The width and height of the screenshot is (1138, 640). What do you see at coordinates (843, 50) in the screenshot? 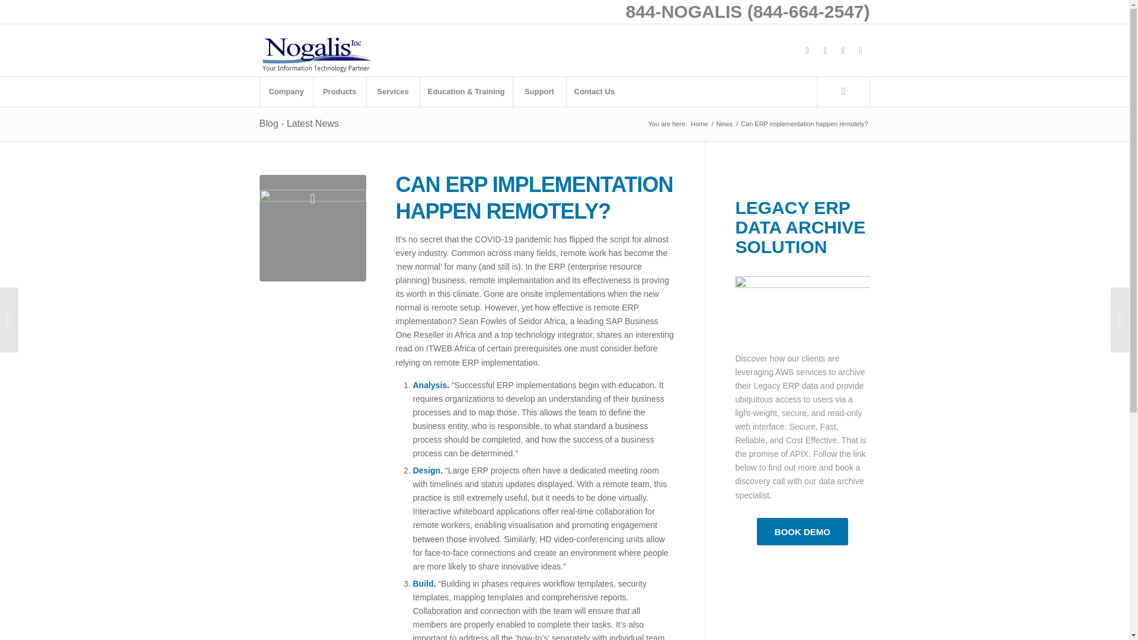
I see `LinkedIn` at bounding box center [843, 50].